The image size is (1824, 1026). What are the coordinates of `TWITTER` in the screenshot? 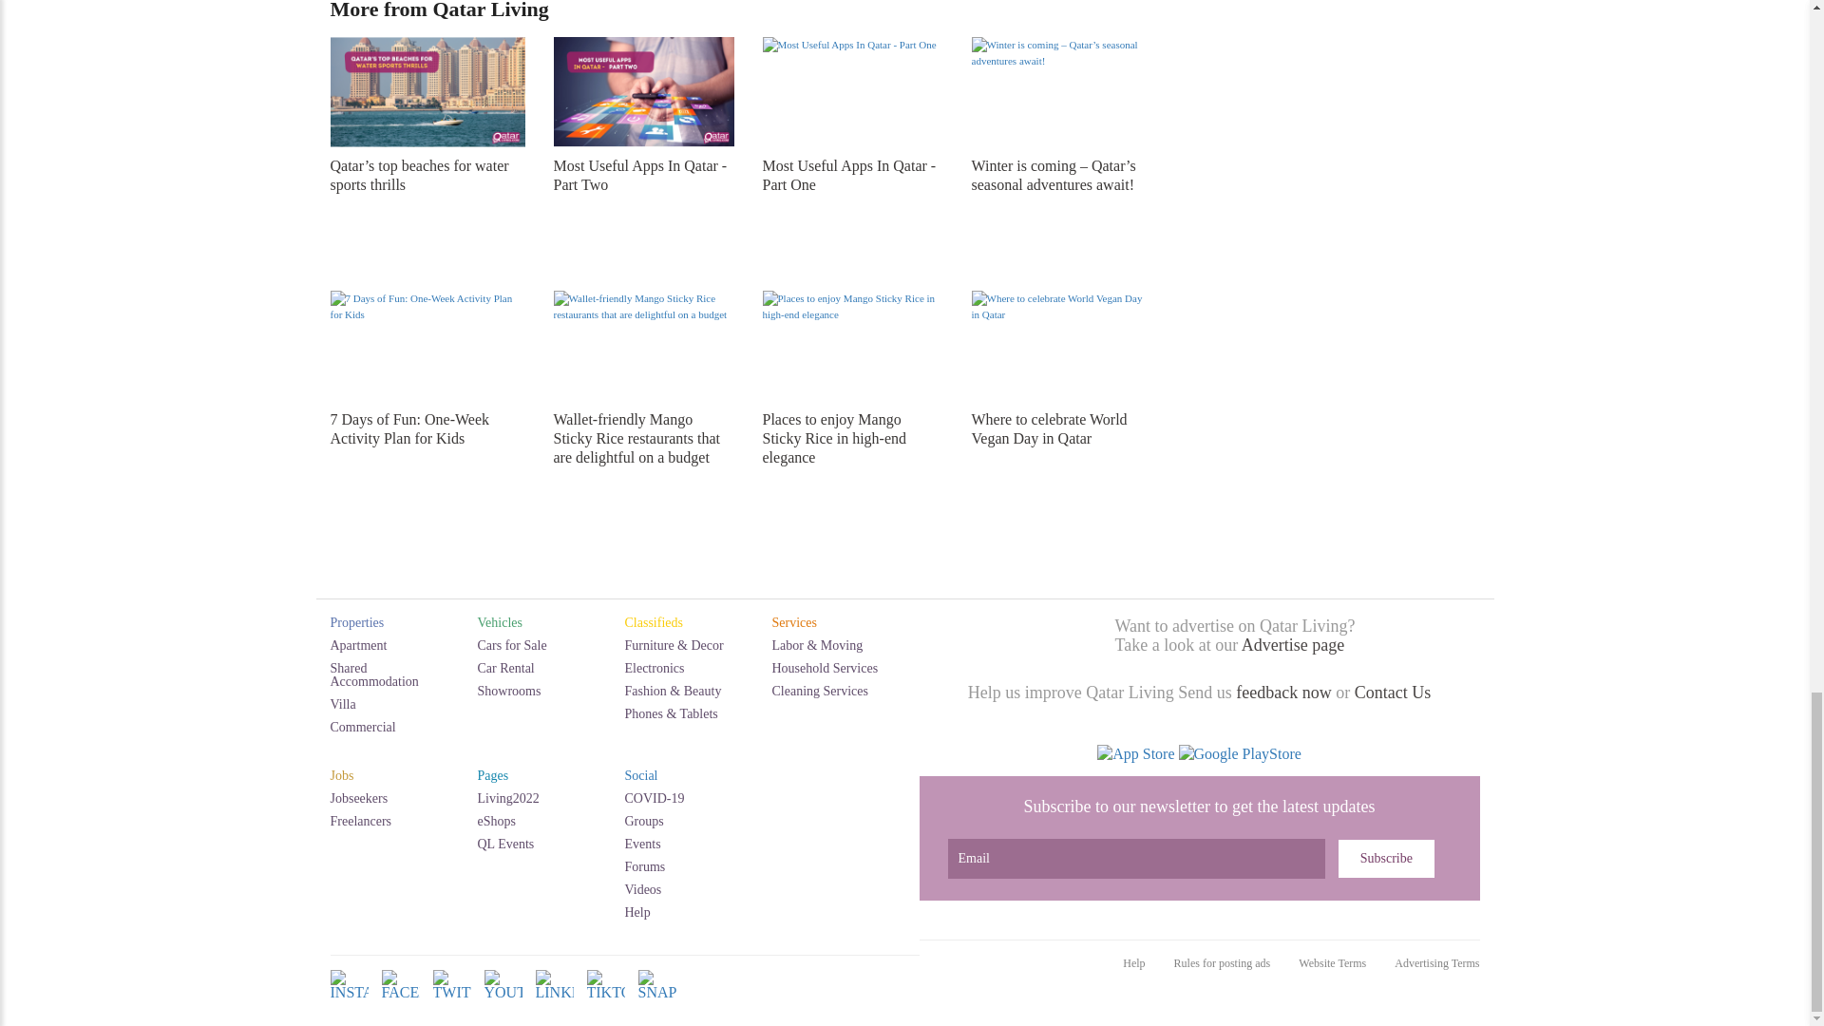 It's located at (452, 999).